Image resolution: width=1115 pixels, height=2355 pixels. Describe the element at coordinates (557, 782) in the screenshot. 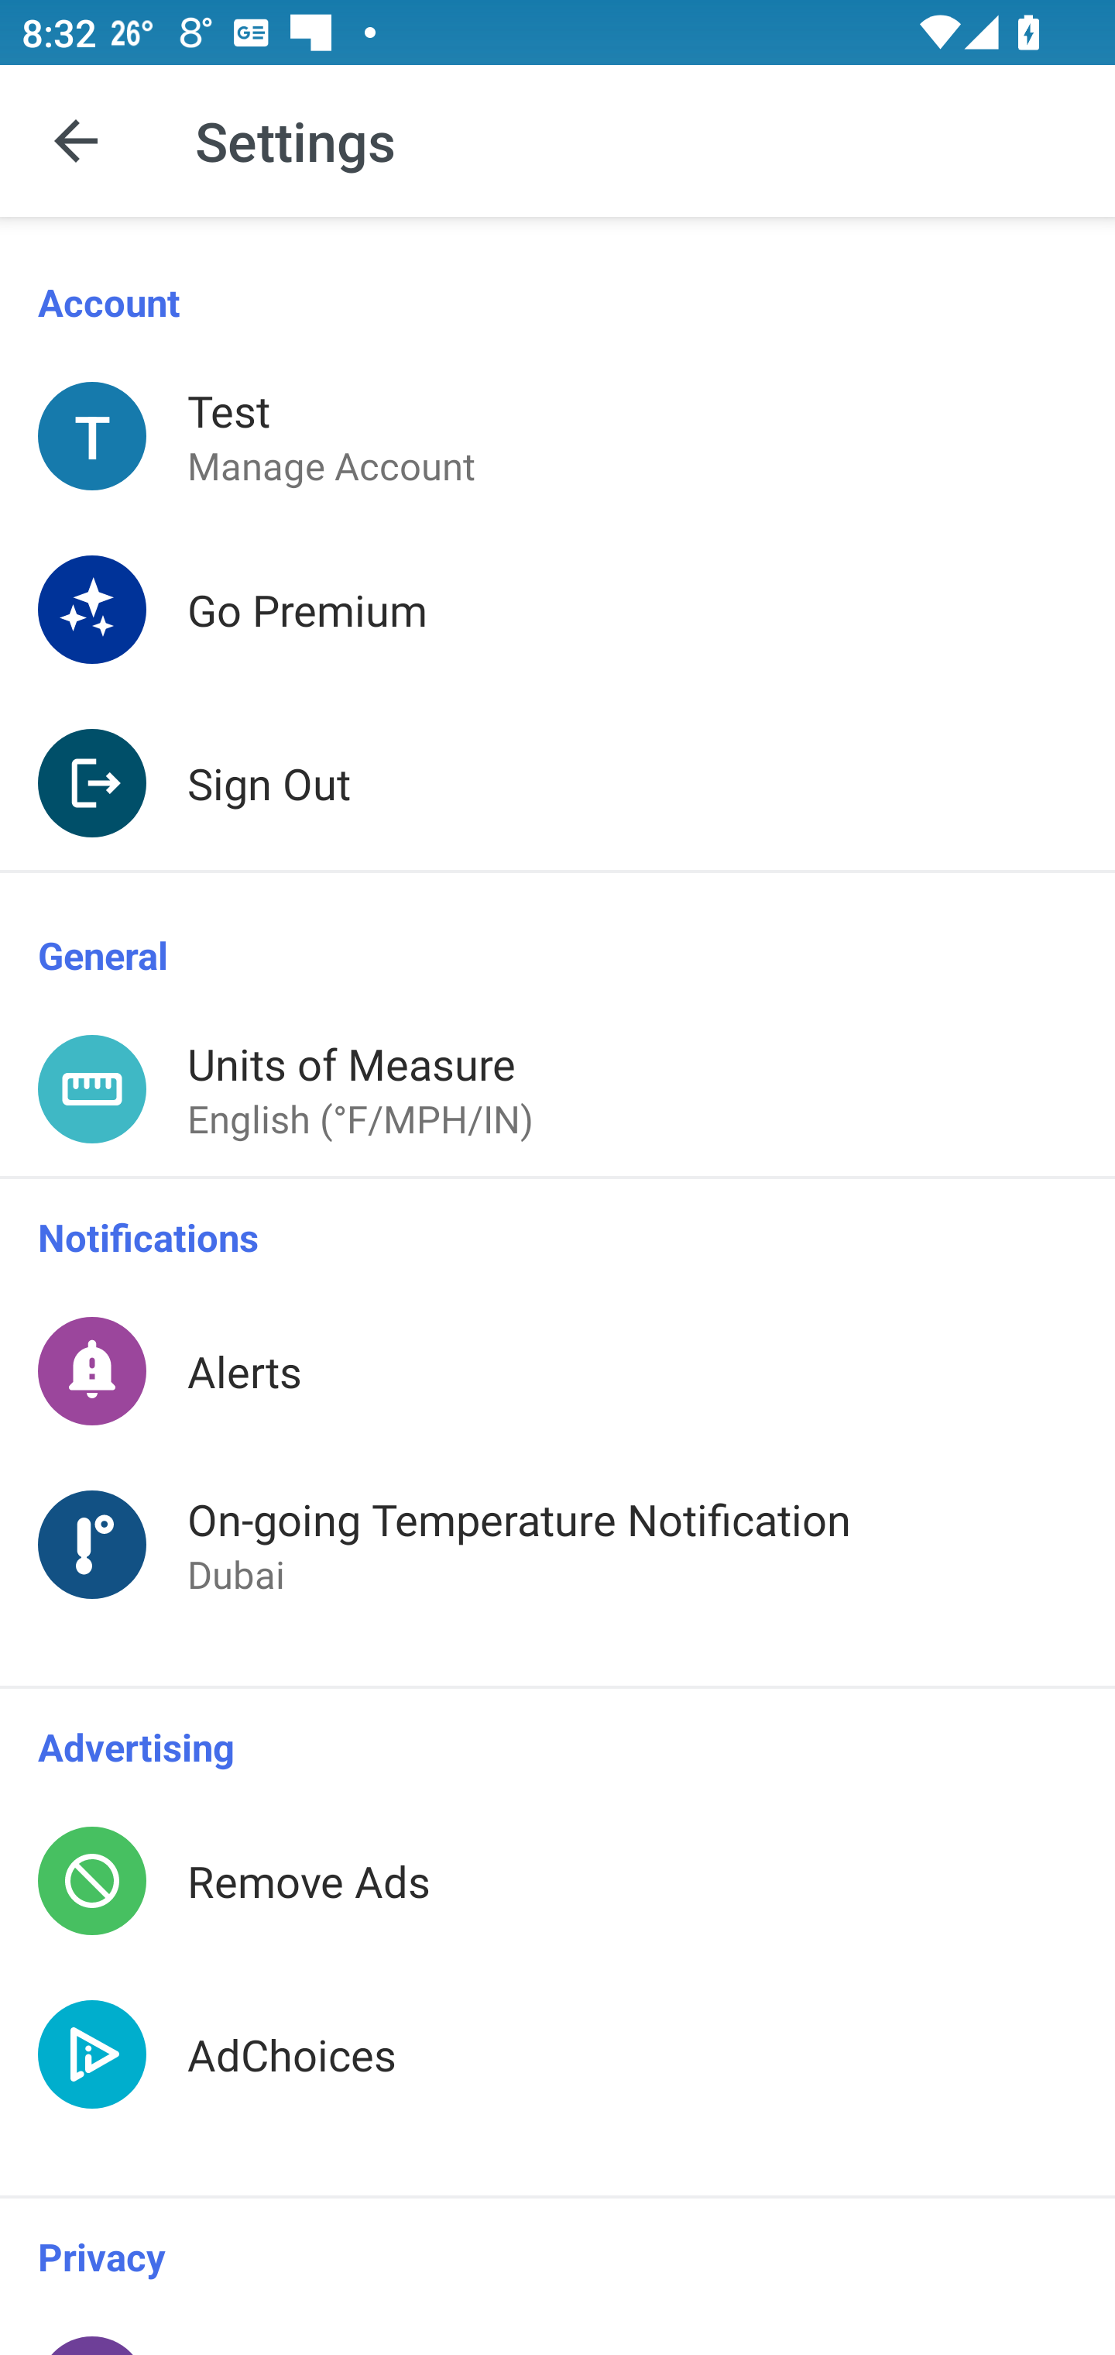

I see `Setting icon Sign Out` at that location.